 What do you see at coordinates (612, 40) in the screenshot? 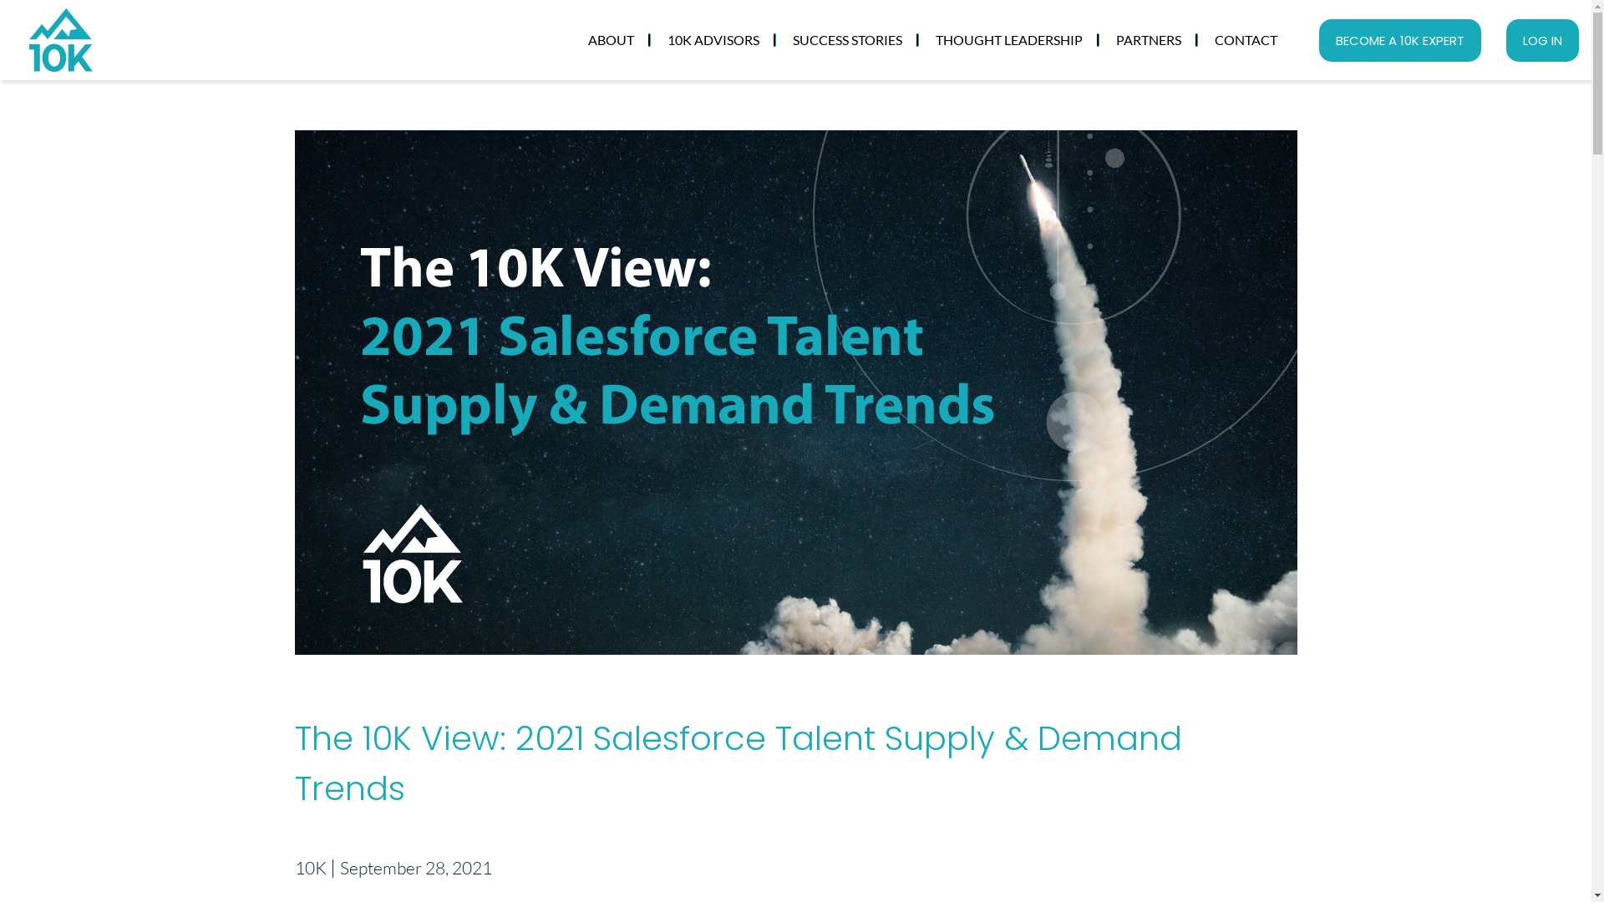
I see `ABOUT` at bounding box center [612, 40].